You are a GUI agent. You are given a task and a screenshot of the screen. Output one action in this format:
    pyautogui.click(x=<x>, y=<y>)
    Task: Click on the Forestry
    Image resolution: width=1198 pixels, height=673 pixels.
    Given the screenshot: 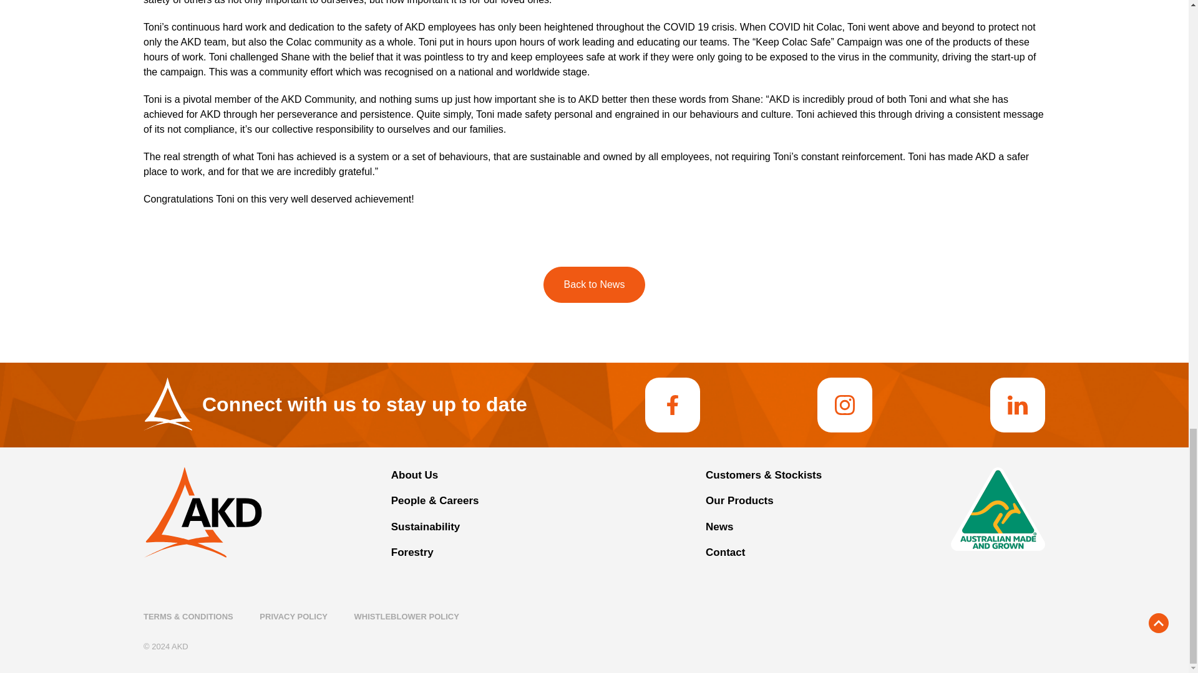 What is the action you would take?
    pyautogui.click(x=412, y=552)
    